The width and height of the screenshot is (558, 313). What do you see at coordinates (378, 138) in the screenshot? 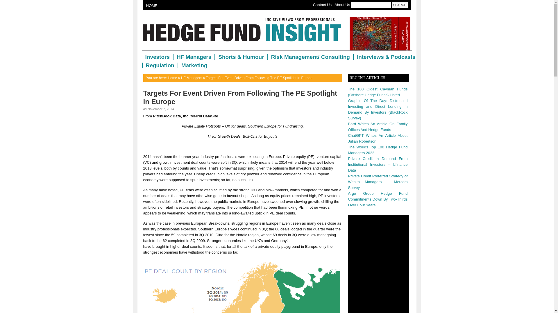
I see `ChatGPT Writes An Article About Julian Robertson` at bounding box center [378, 138].